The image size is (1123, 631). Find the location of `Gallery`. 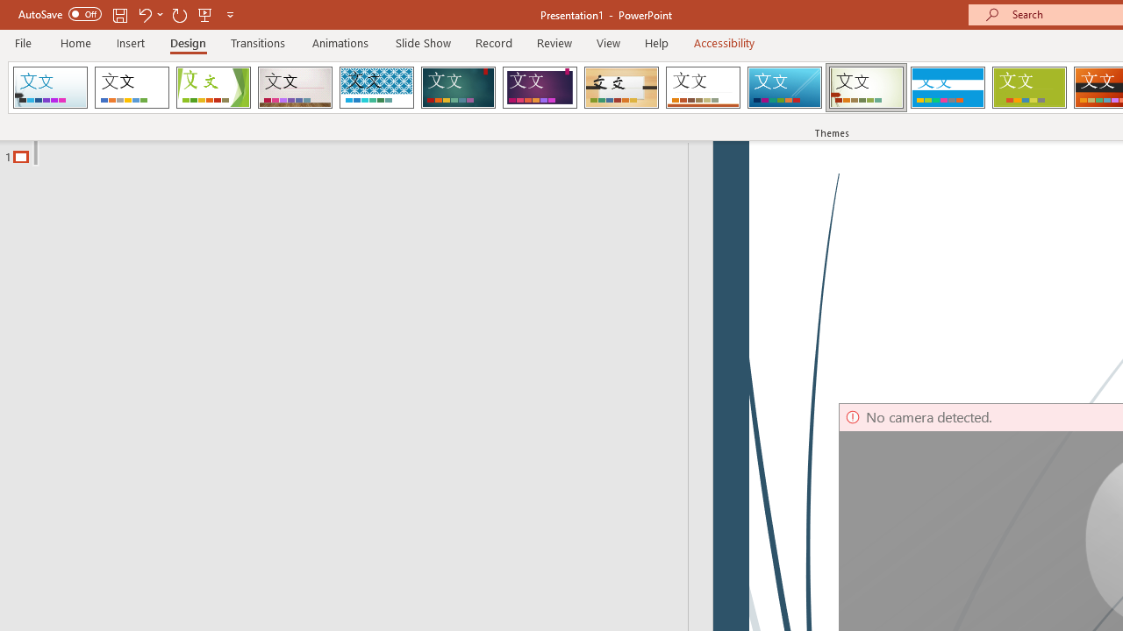

Gallery is located at coordinates (295, 88).